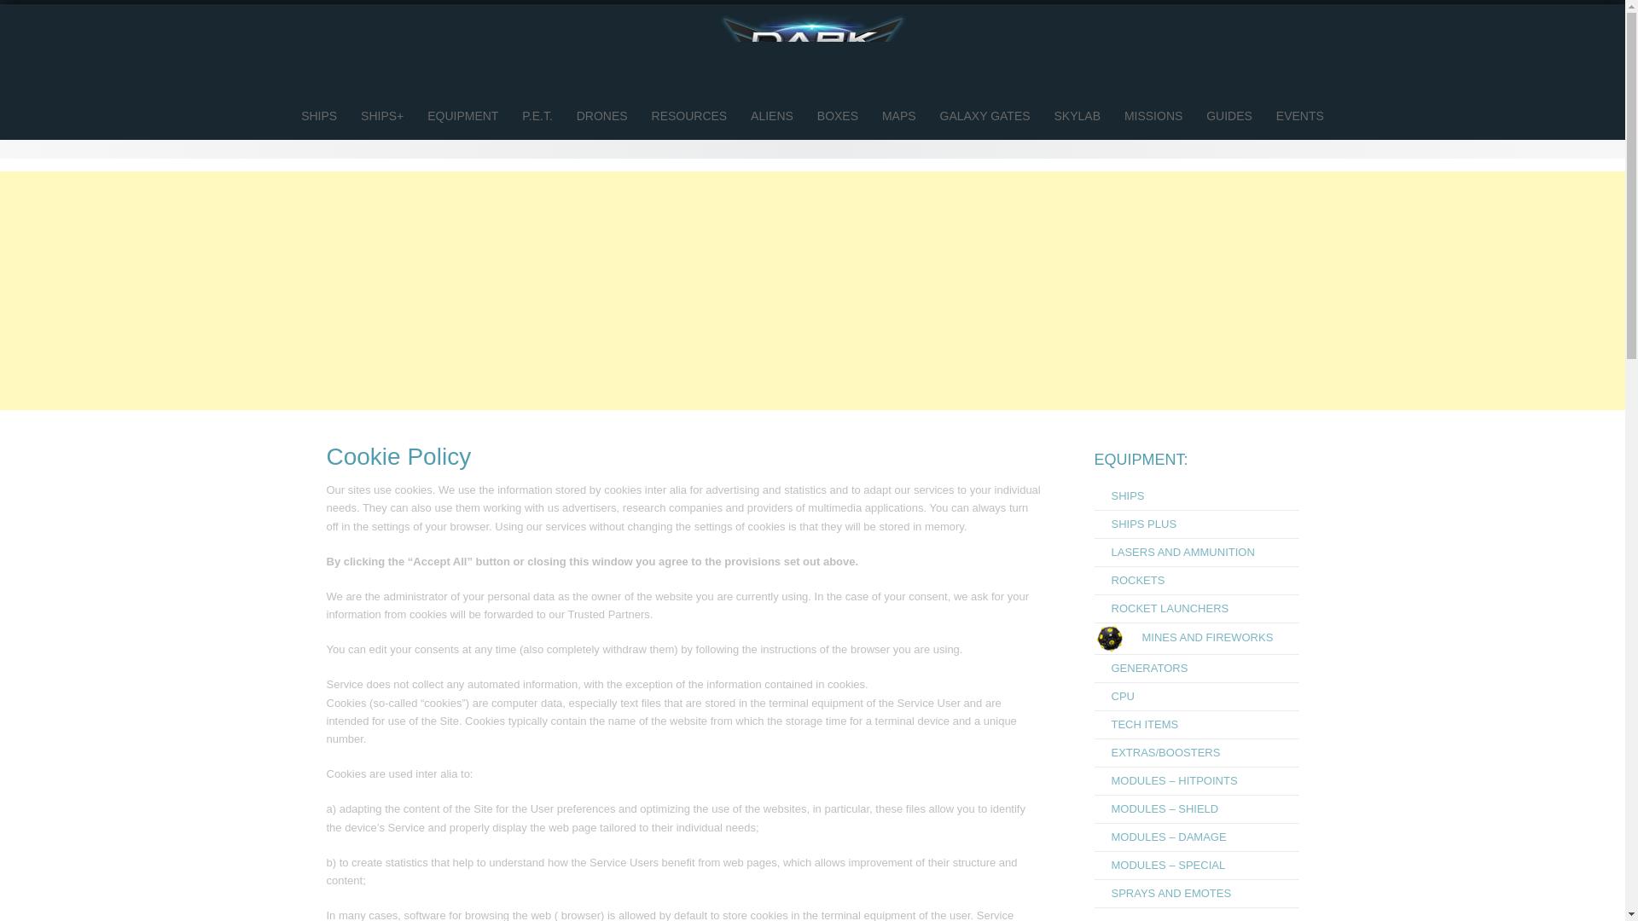  Describe the element at coordinates (602, 116) in the screenshot. I see `DRONES` at that location.